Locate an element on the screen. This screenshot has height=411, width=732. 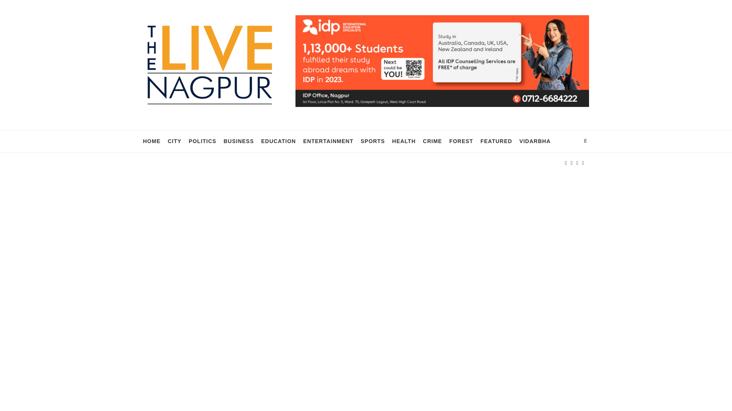
SPORTS is located at coordinates (373, 141).